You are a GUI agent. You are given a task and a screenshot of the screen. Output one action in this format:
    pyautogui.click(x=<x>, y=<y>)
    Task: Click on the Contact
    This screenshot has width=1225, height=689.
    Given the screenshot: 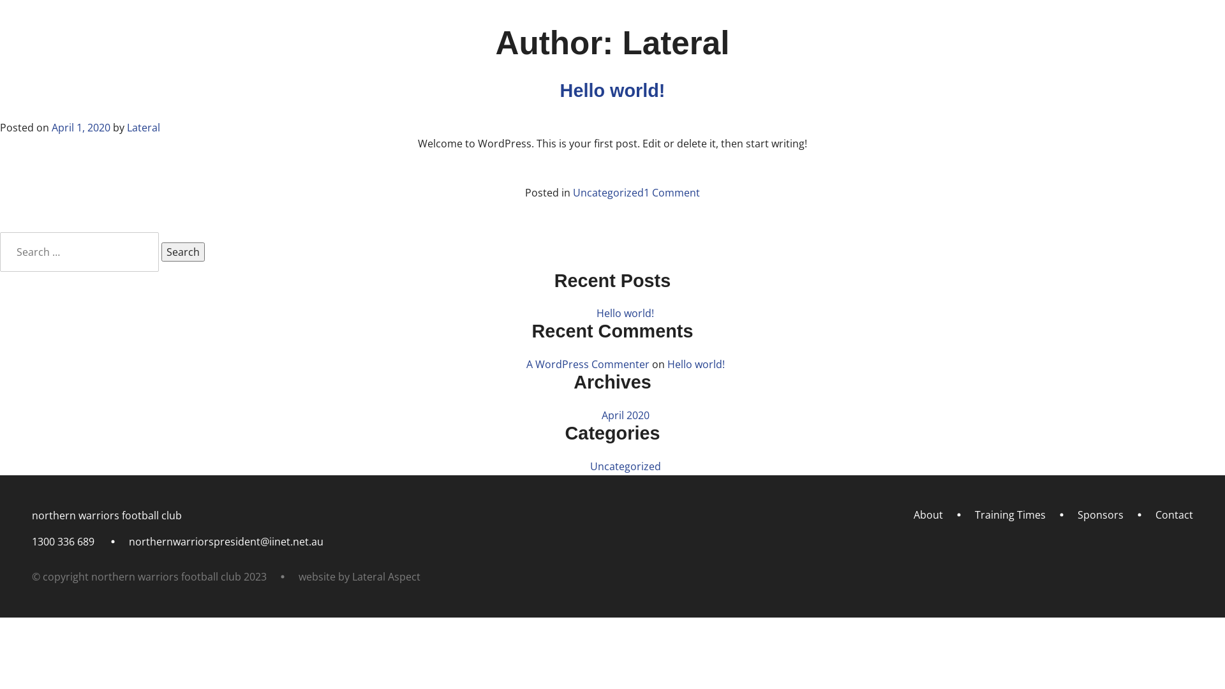 What is the action you would take?
    pyautogui.click(x=1171, y=64)
    